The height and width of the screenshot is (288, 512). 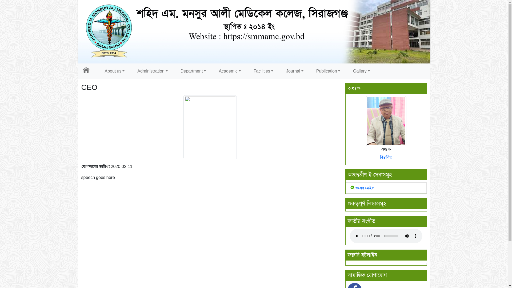 I want to click on Gallery, so click(x=362, y=71).